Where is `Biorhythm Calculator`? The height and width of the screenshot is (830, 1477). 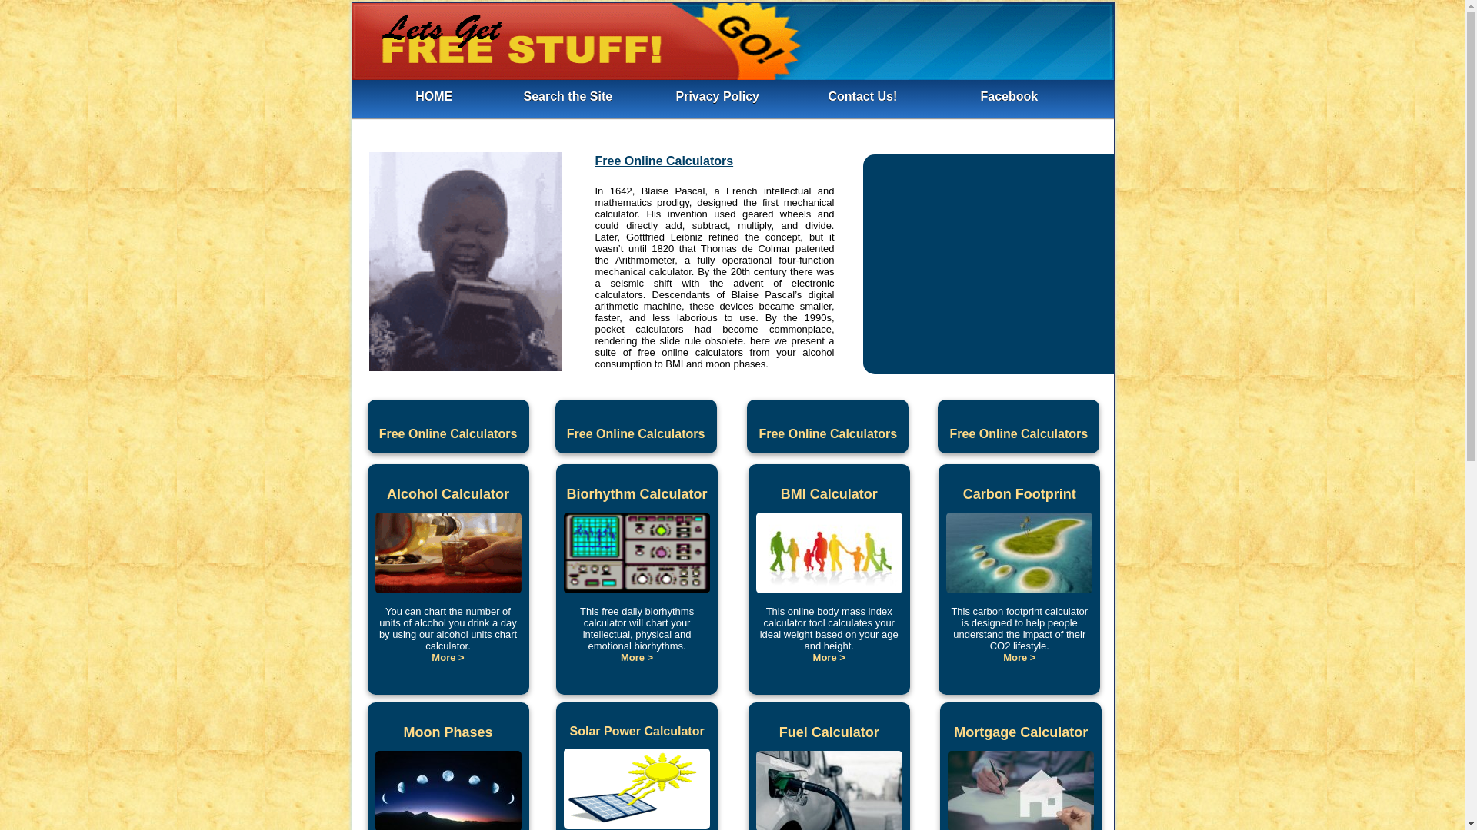
Biorhythm Calculator is located at coordinates (636, 656).